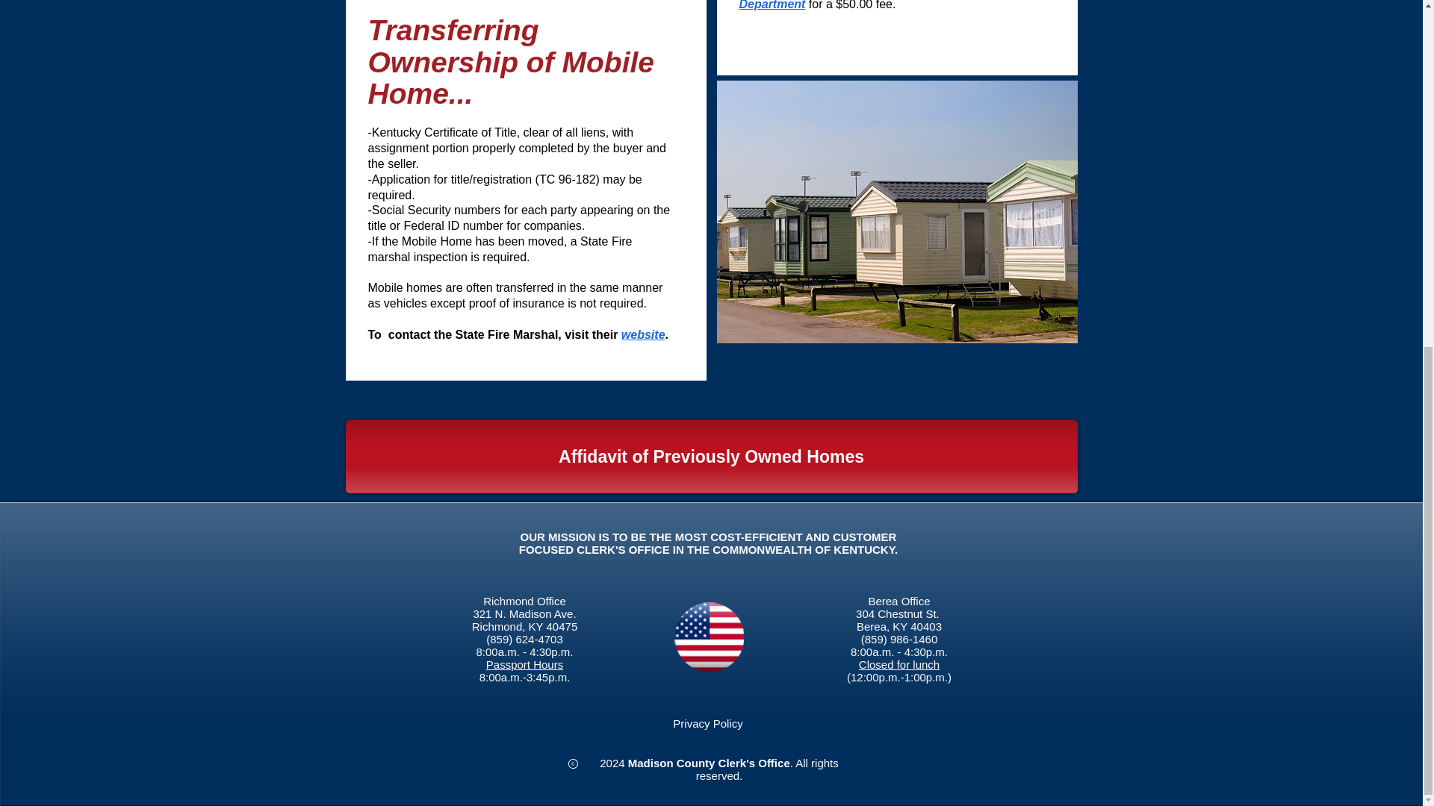 The height and width of the screenshot is (806, 1434). Describe the element at coordinates (718, 769) in the screenshot. I see `2024 Madison County Clerk's Office. All rights reserved.` at that location.